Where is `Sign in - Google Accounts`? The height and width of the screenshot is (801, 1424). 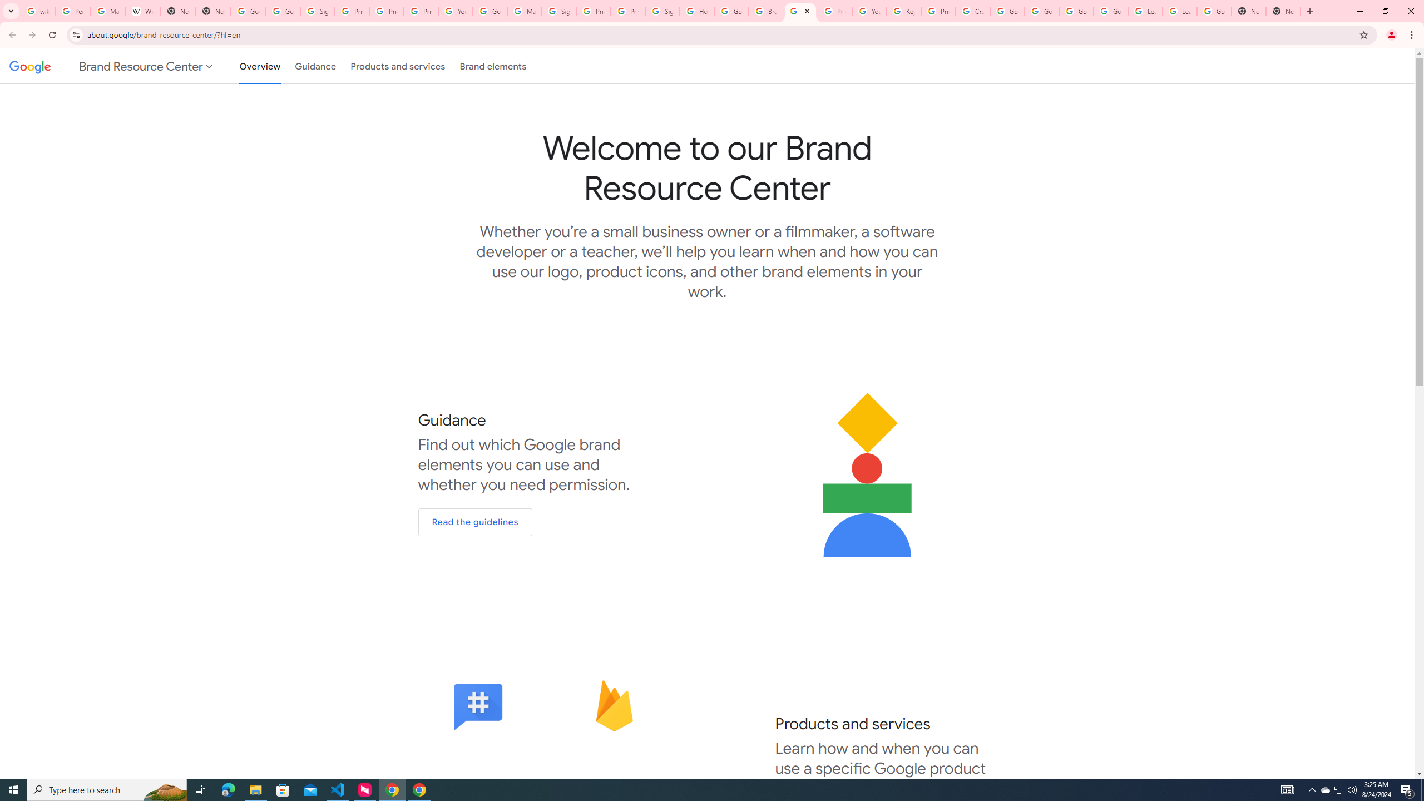
Sign in - Google Accounts is located at coordinates (663, 11).